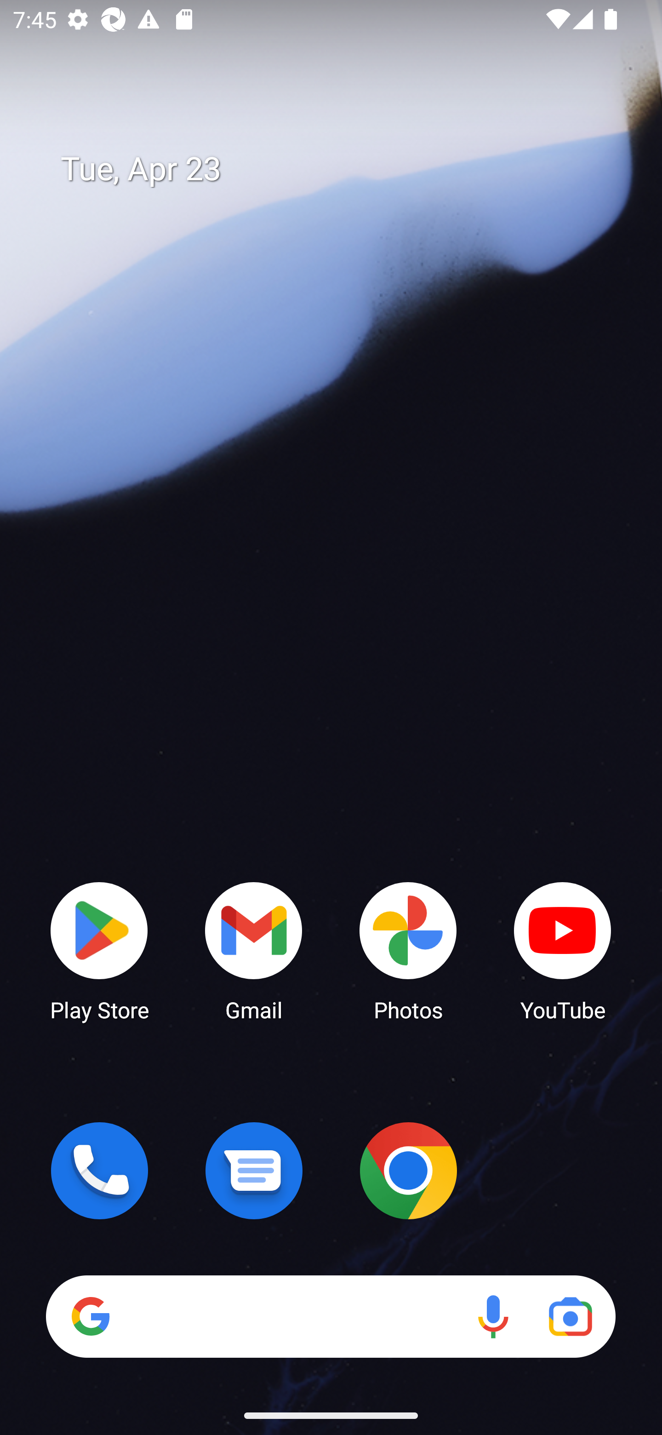 Image resolution: width=662 pixels, height=1435 pixels. What do you see at coordinates (99, 1171) in the screenshot?
I see `Phone` at bounding box center [99, 1171].